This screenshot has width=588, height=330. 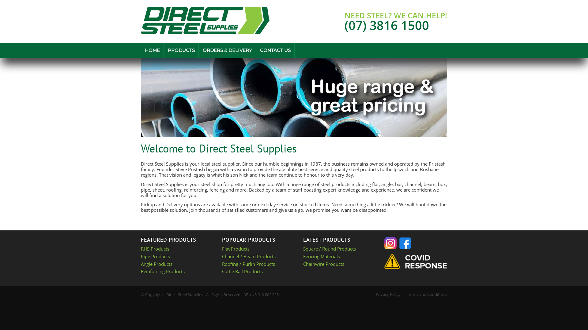 What do you see at coordinates (334, 264) in the screenshot?
I see `Chainwire Products` at bounding box center [334, 264].